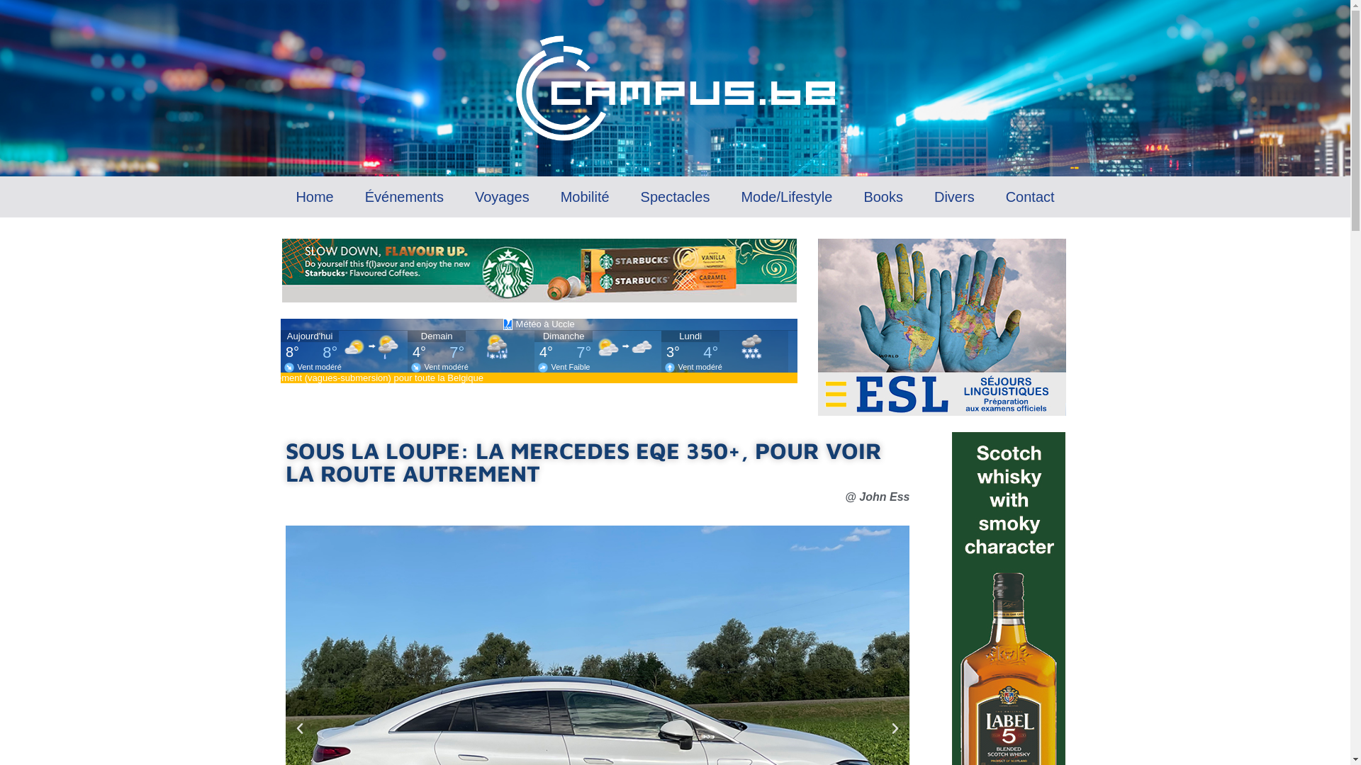 This screenshot has height=765, width=1361. What do you see at coordinates (676, 197) in the screenshot?
I see `Spectacles` at bounding box center [676, 197].